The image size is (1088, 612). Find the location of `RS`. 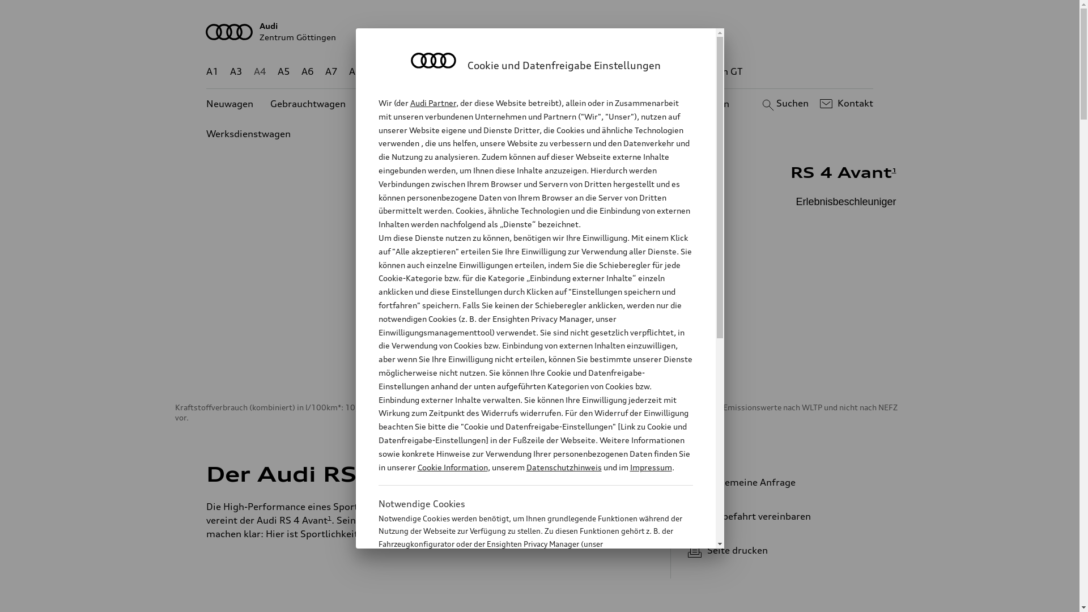

RS is located at coordinates (644, 71).